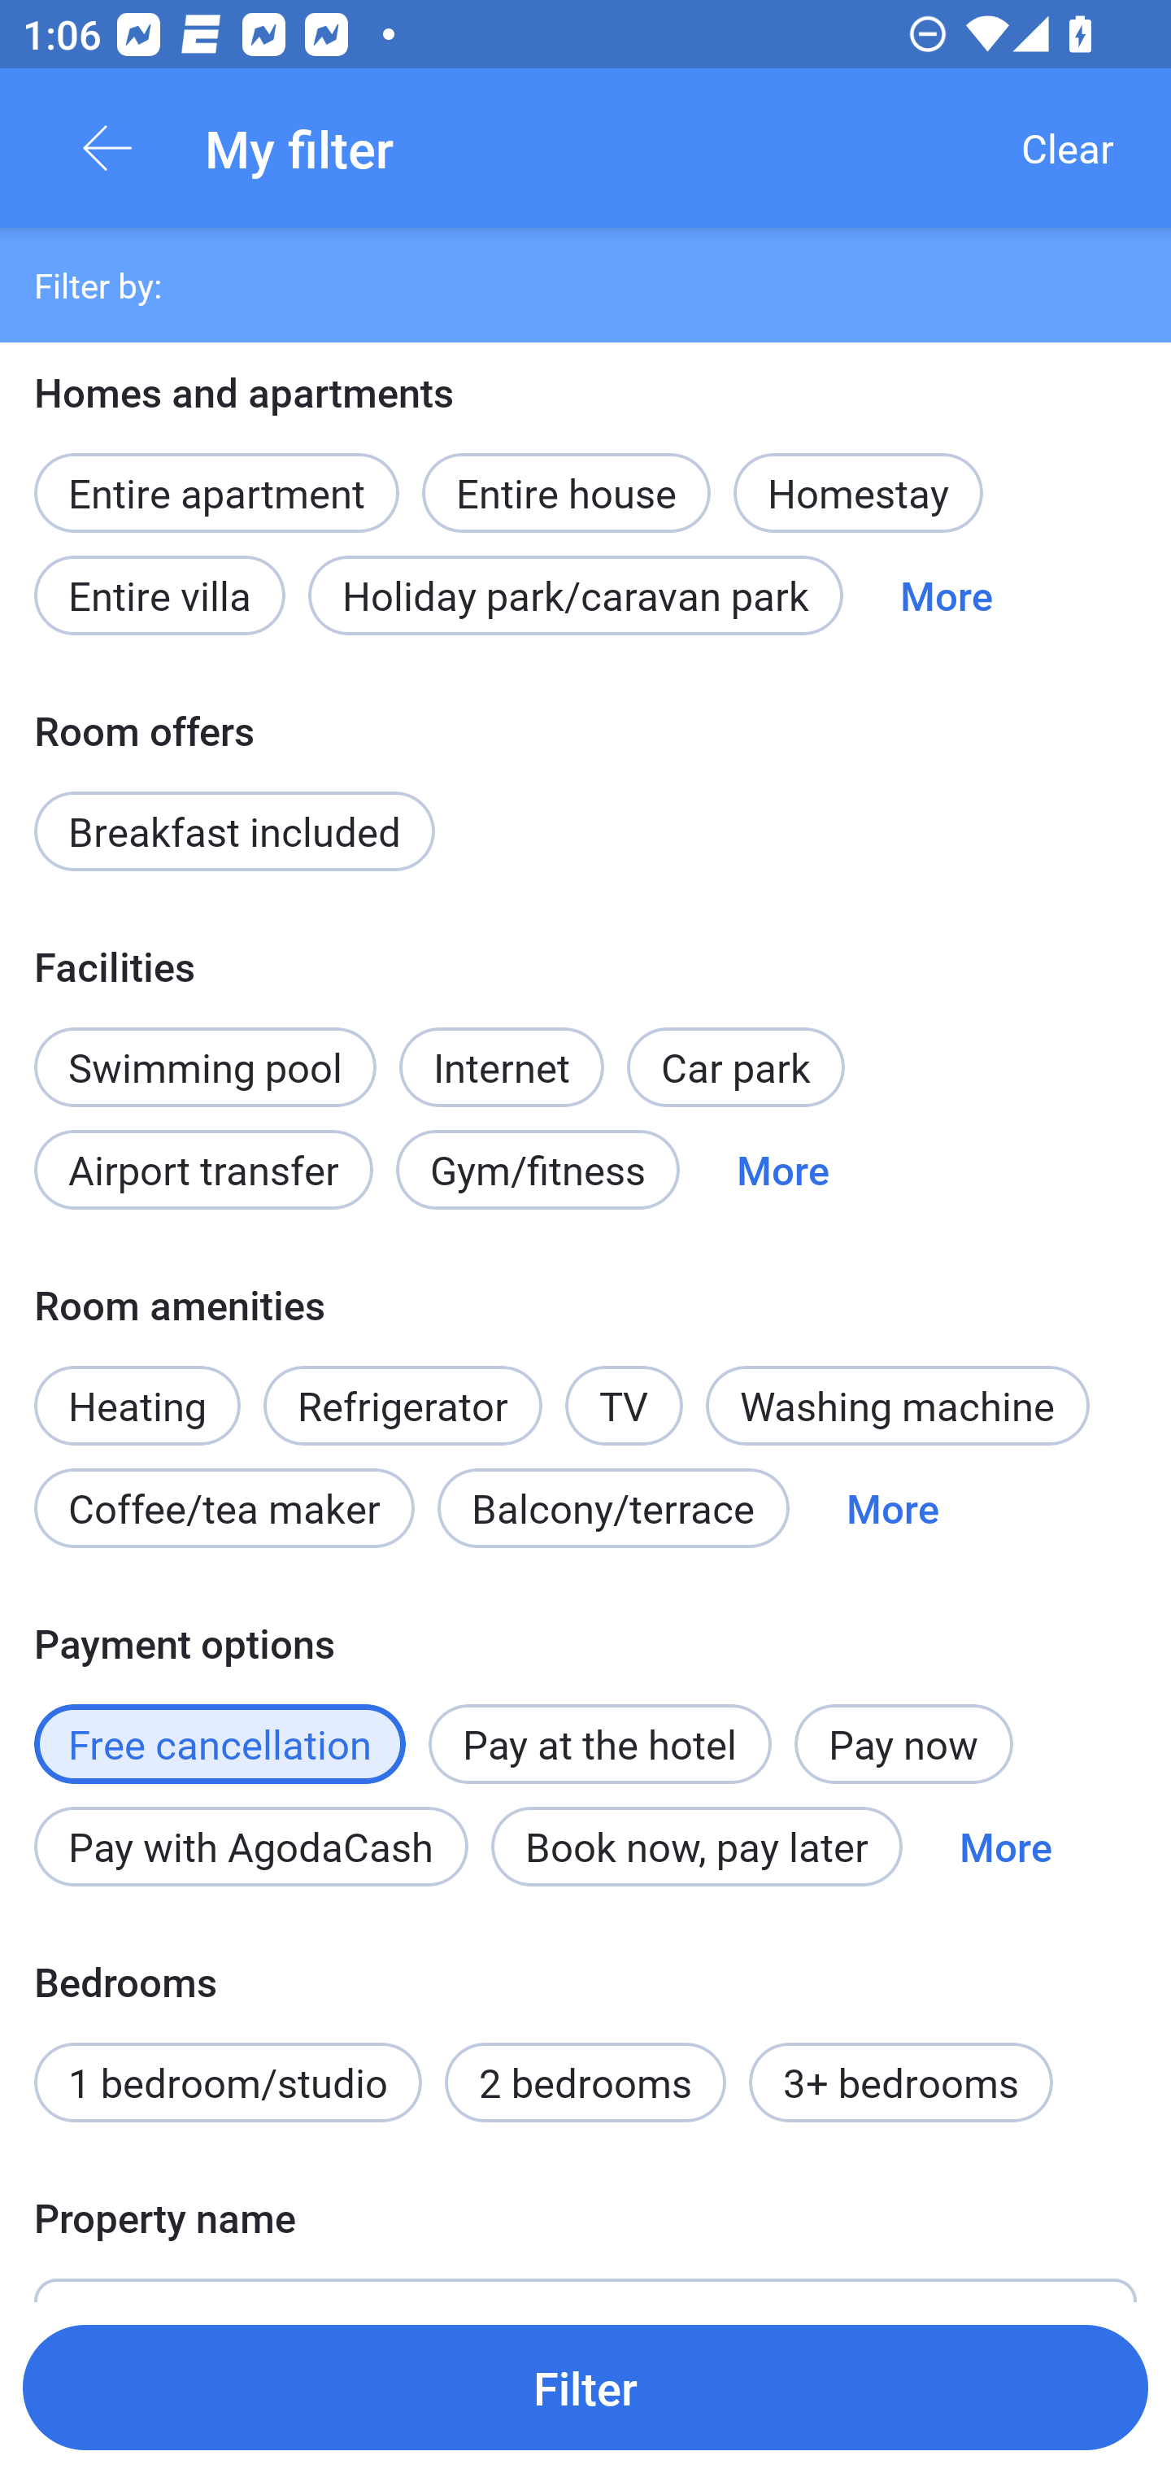  I want to click on Heating, so click(137, 1388).